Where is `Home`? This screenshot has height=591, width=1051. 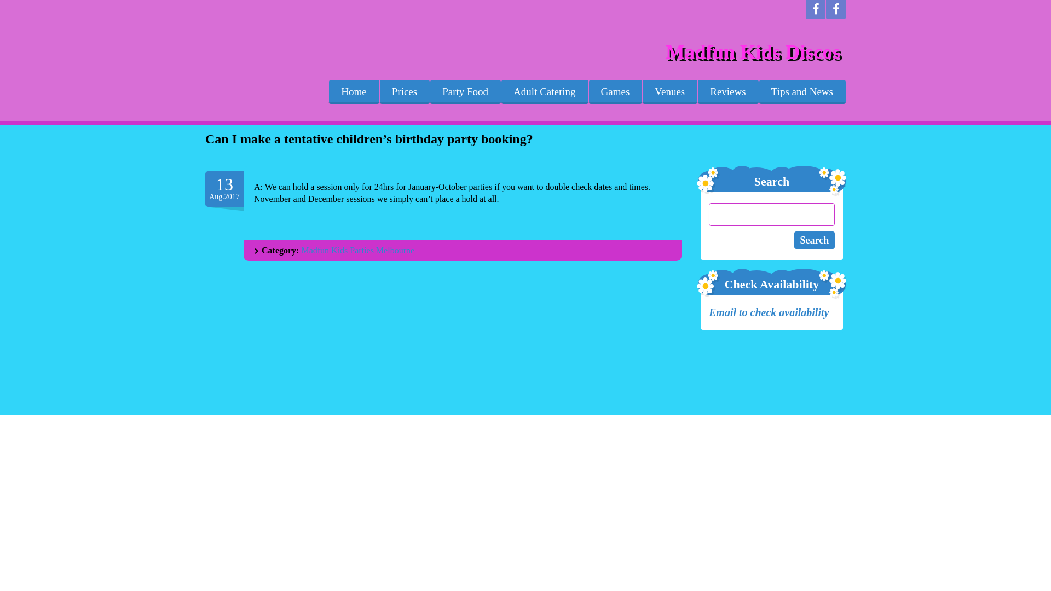 Home is located at coordinates (354, 92).